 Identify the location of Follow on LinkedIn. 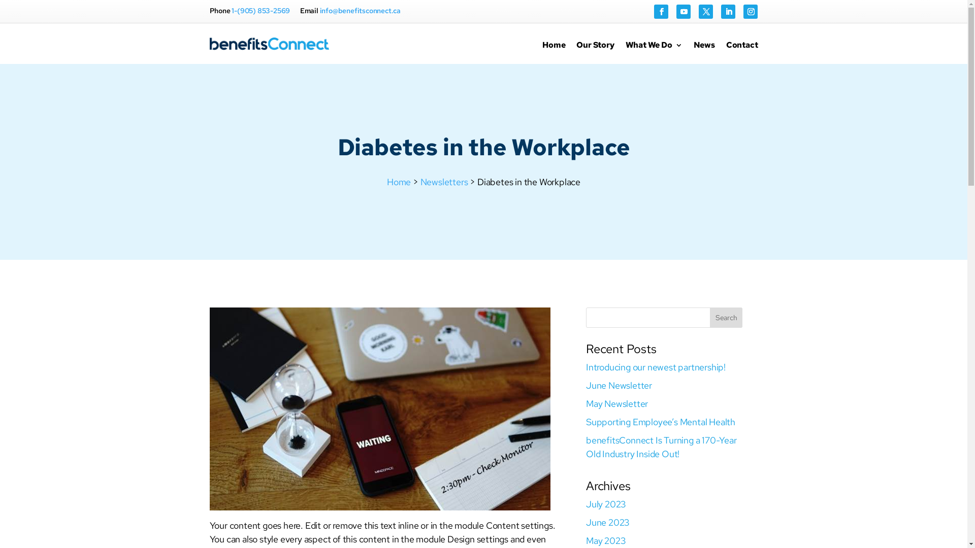
(728, 12).